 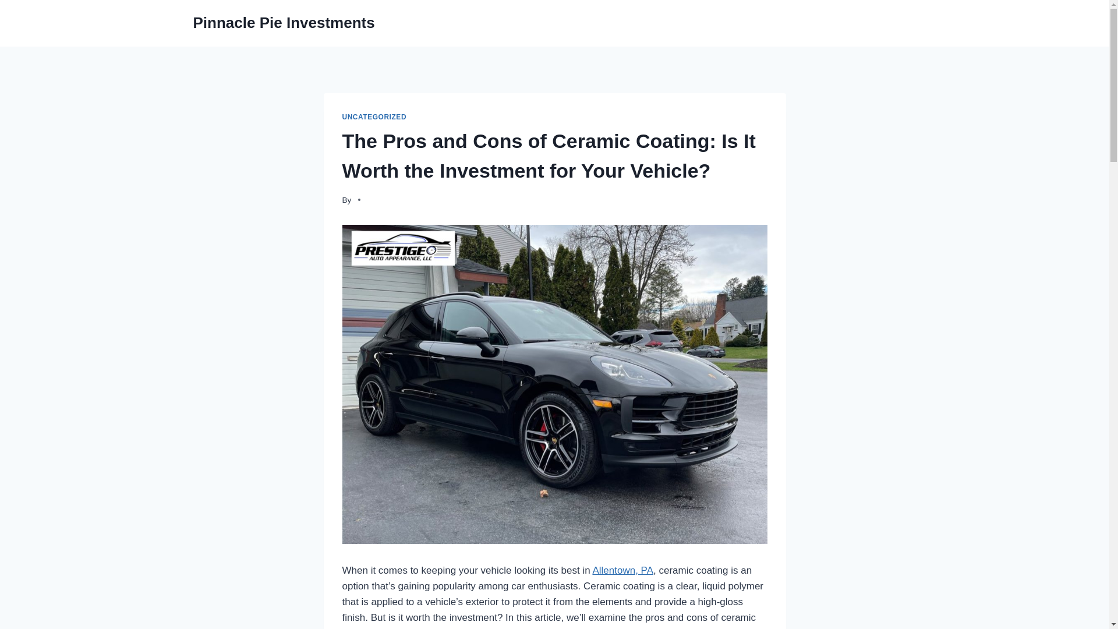 What do you see at coordinates (284, 23) in the screenshot?
I see `Pinnacle Pie Investments` at bounding box center [284, 23].